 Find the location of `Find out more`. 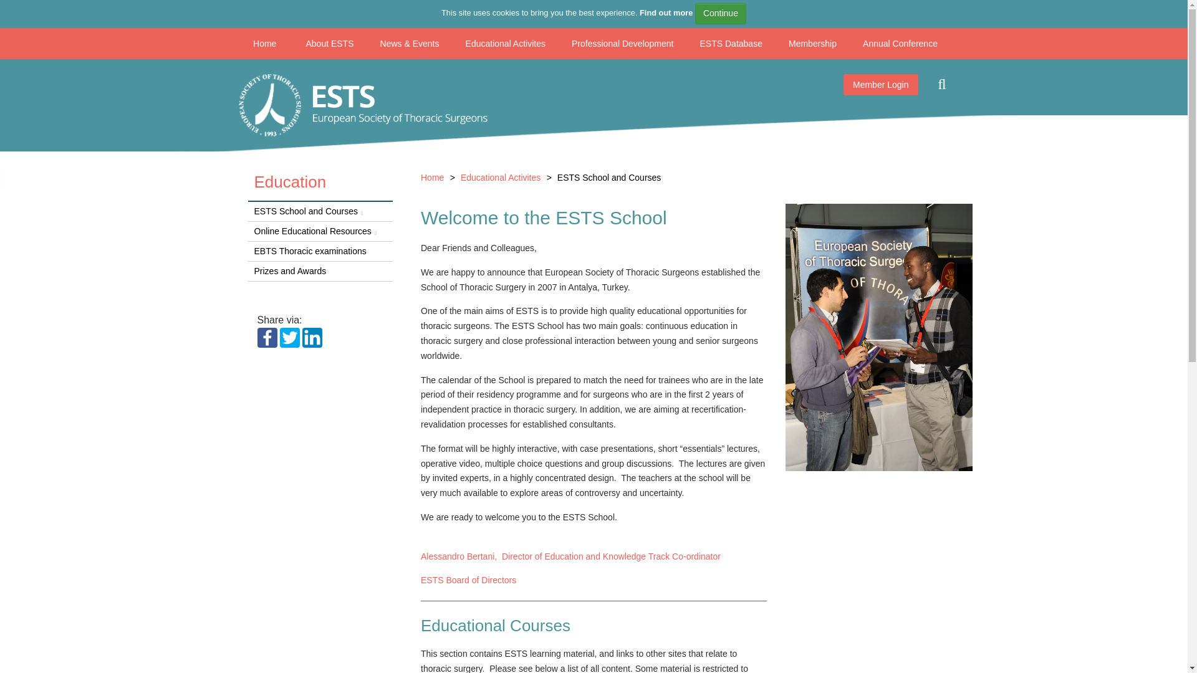

Find out more is located at coordinates (666, 12).